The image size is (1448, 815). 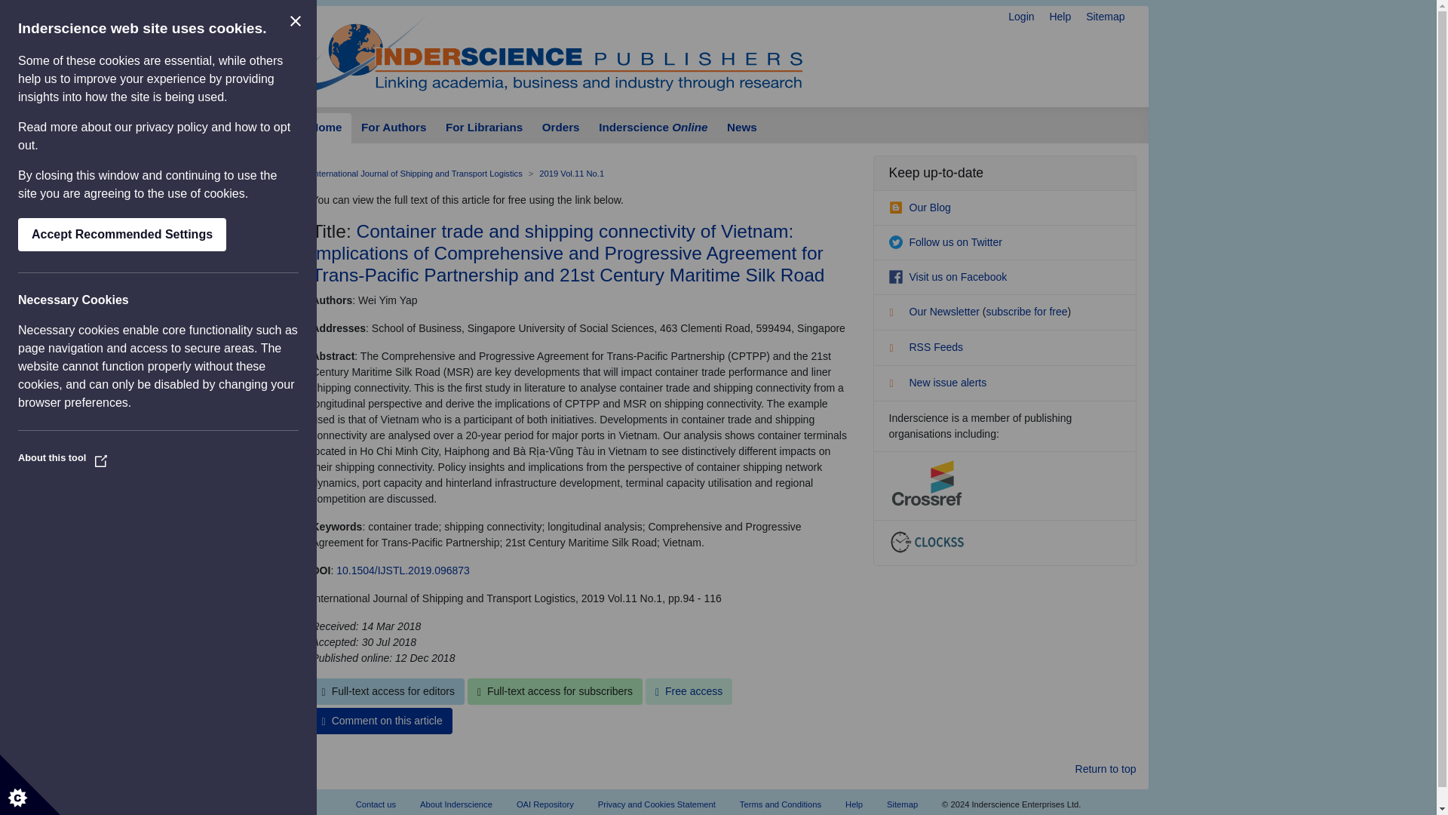 I want to click on Our Blog, so click(x=919, y=207).